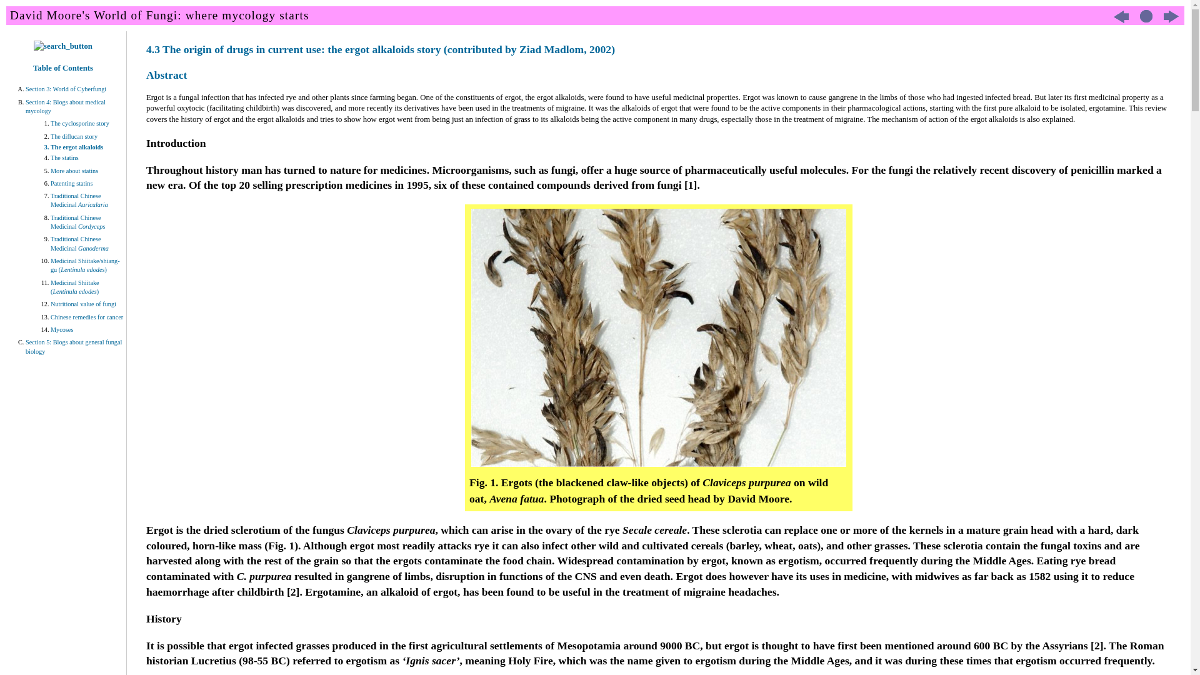 The width and height of the screenshot is (1200, 675). I want to click on The diflucan story, so click(87, 136).